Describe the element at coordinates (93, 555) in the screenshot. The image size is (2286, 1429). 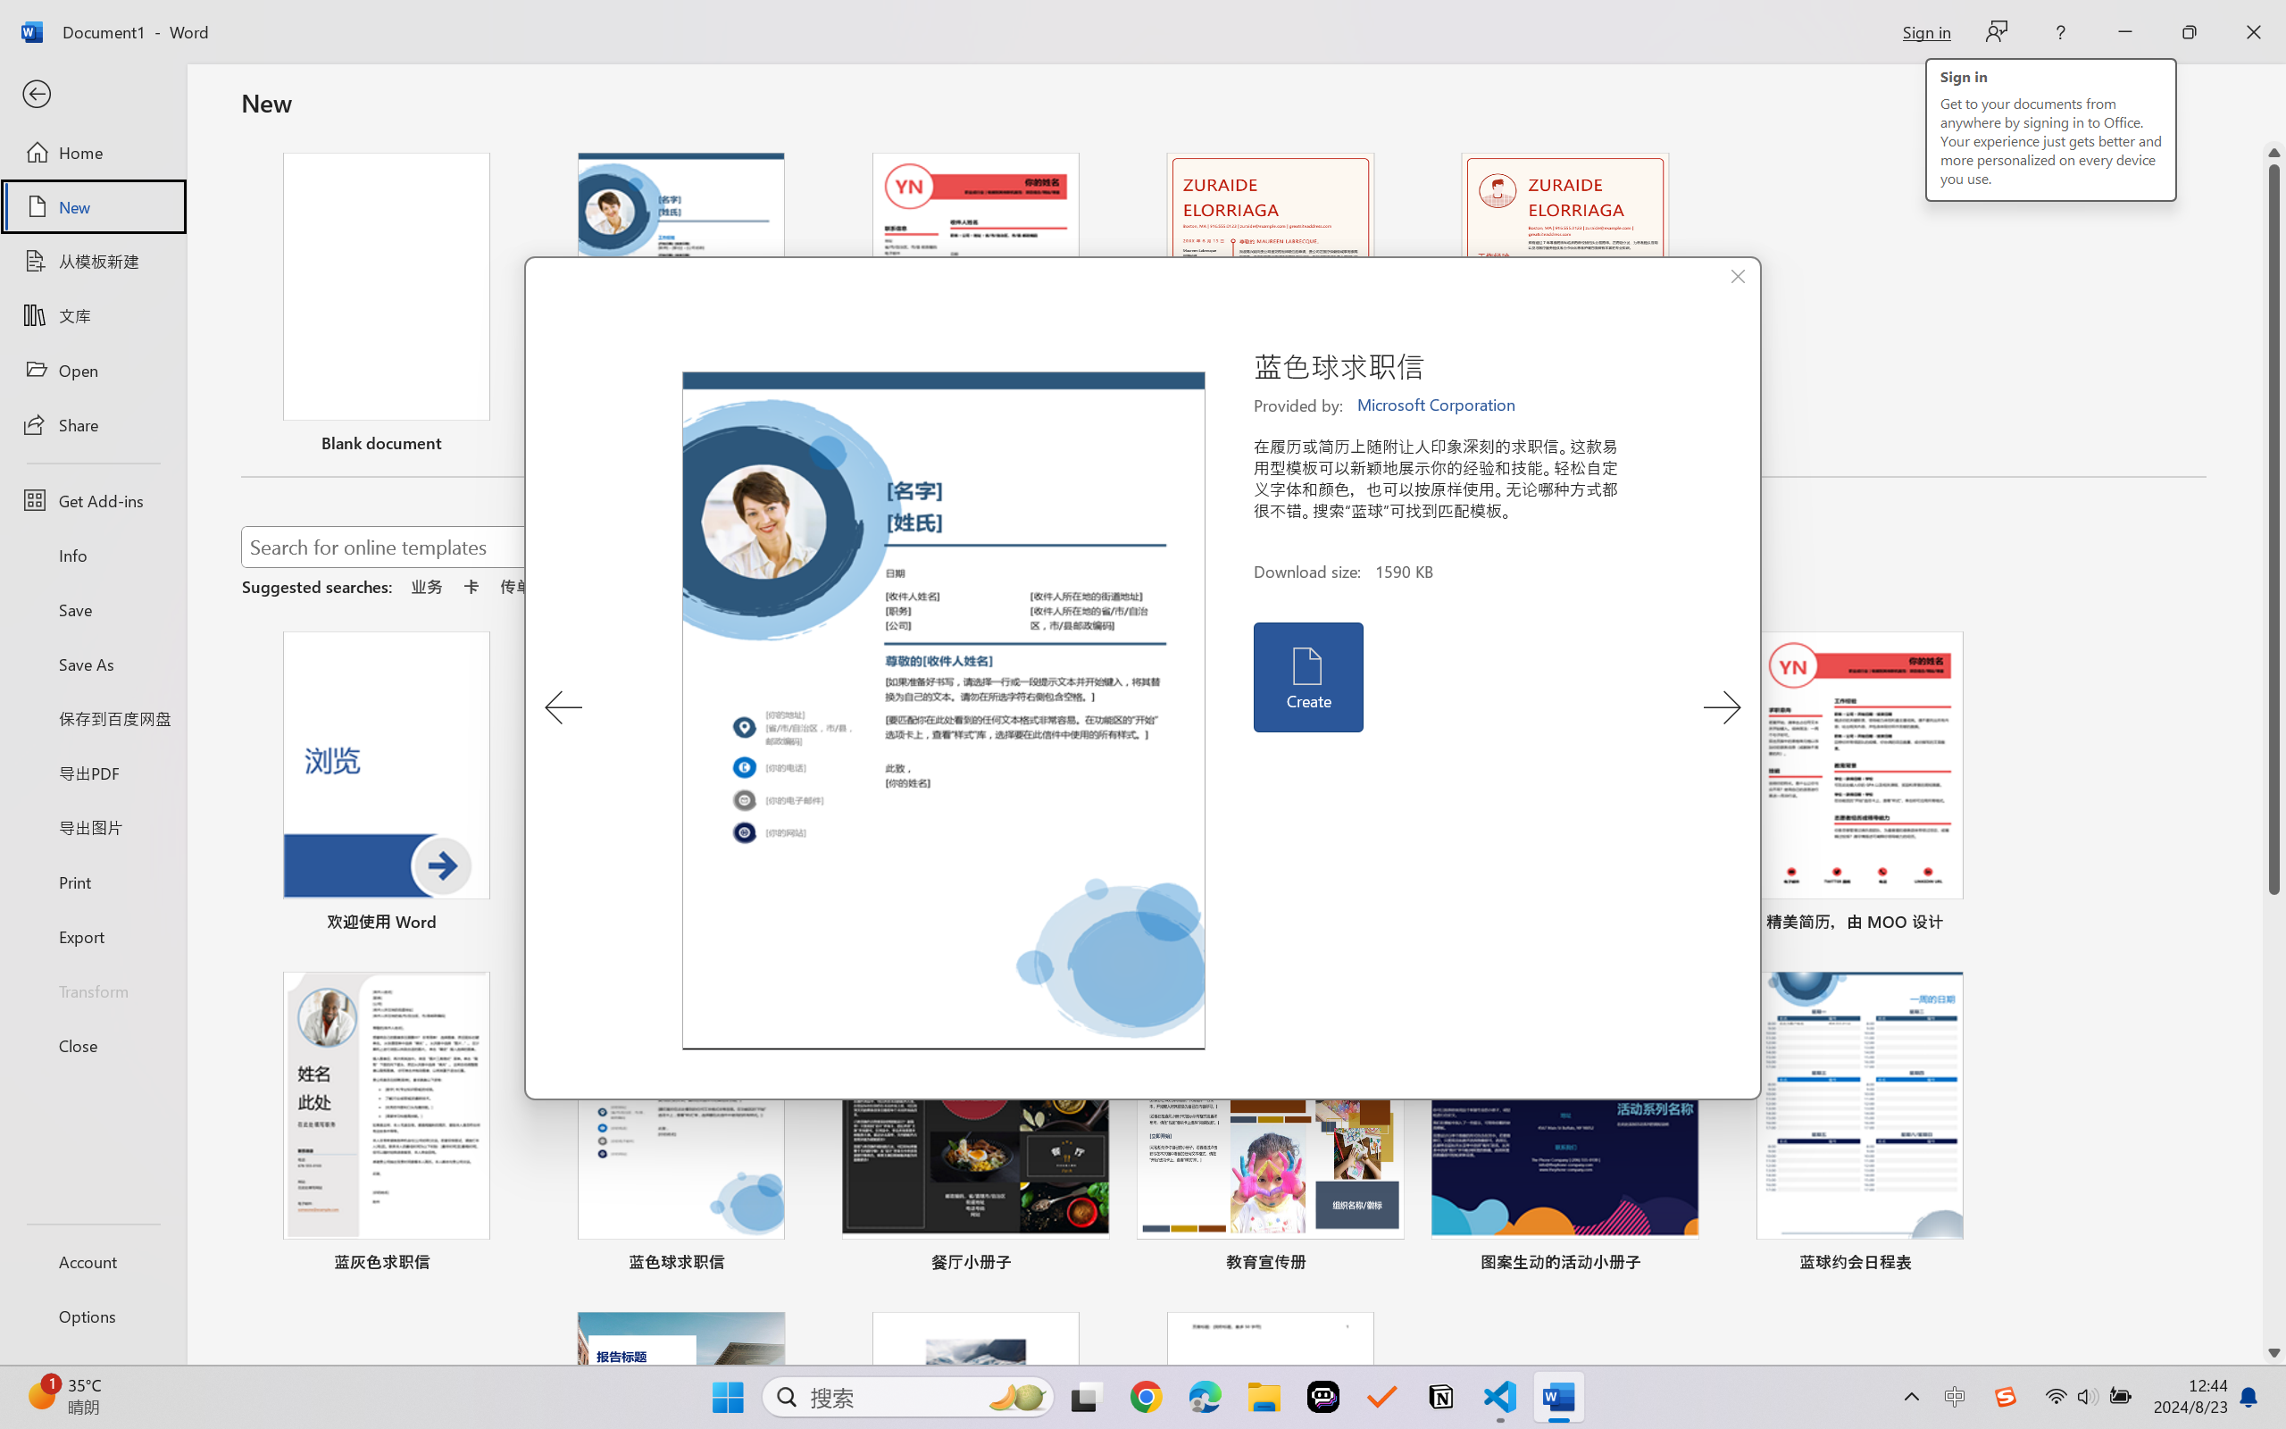
I see `Info` at that location.